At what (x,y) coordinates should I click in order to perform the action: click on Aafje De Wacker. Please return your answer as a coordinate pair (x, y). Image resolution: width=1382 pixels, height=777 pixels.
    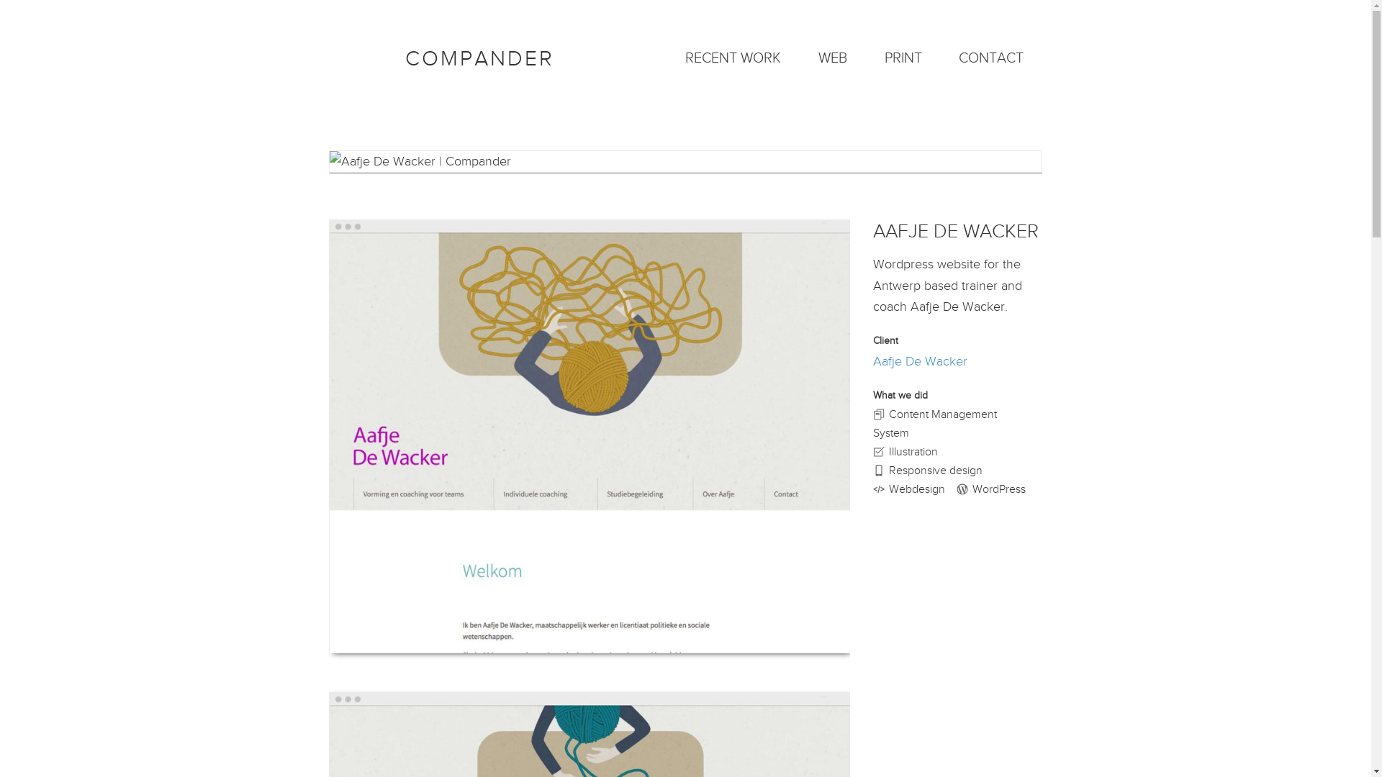
    Looking at the image, I should click on (920, 361).